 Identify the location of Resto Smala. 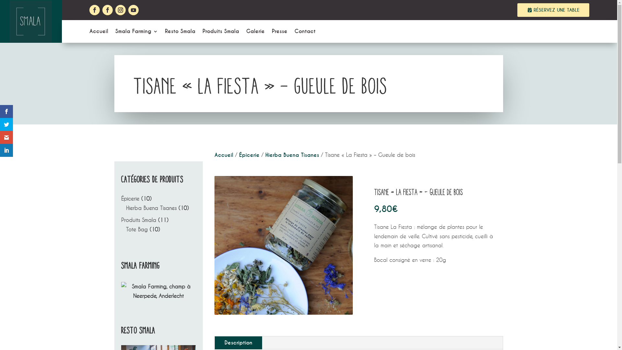
(180, 33).